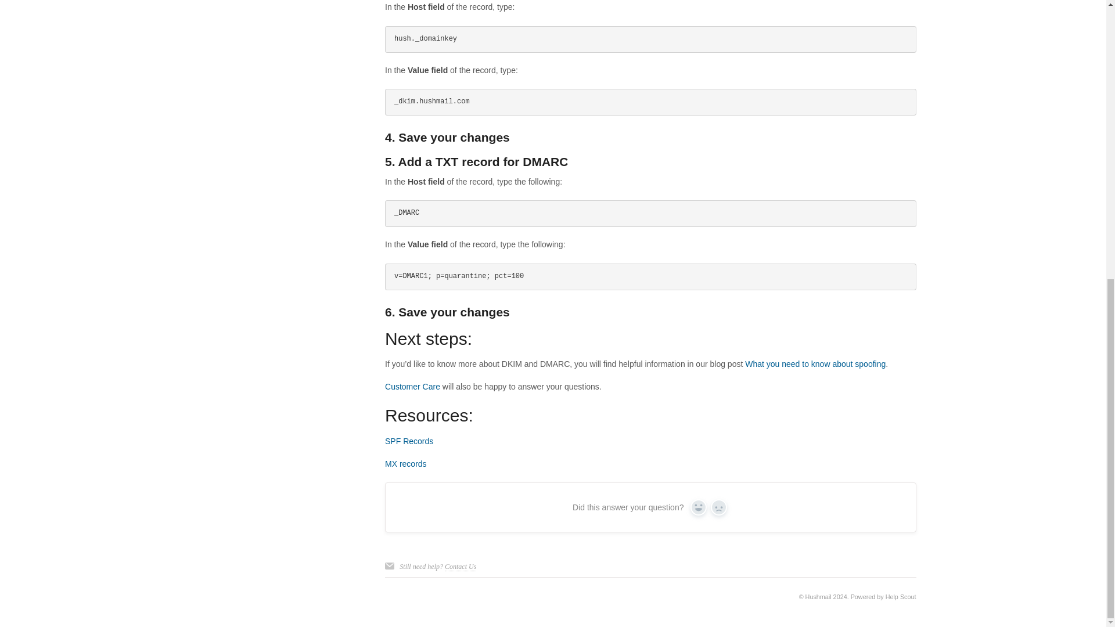  Describe the element at coordinates (815, 363) in the screenshot. I see `What you need to know about spoofing` at that location.